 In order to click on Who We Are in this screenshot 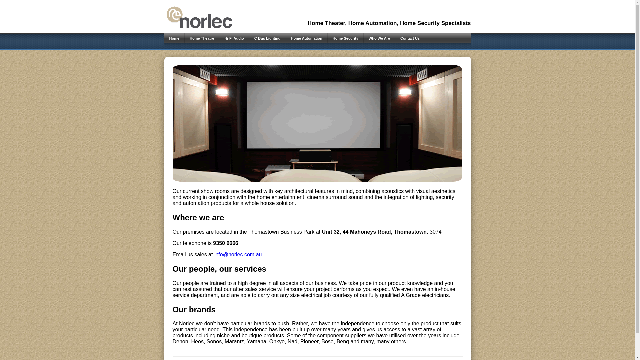, I will do `click(379, 38)`.